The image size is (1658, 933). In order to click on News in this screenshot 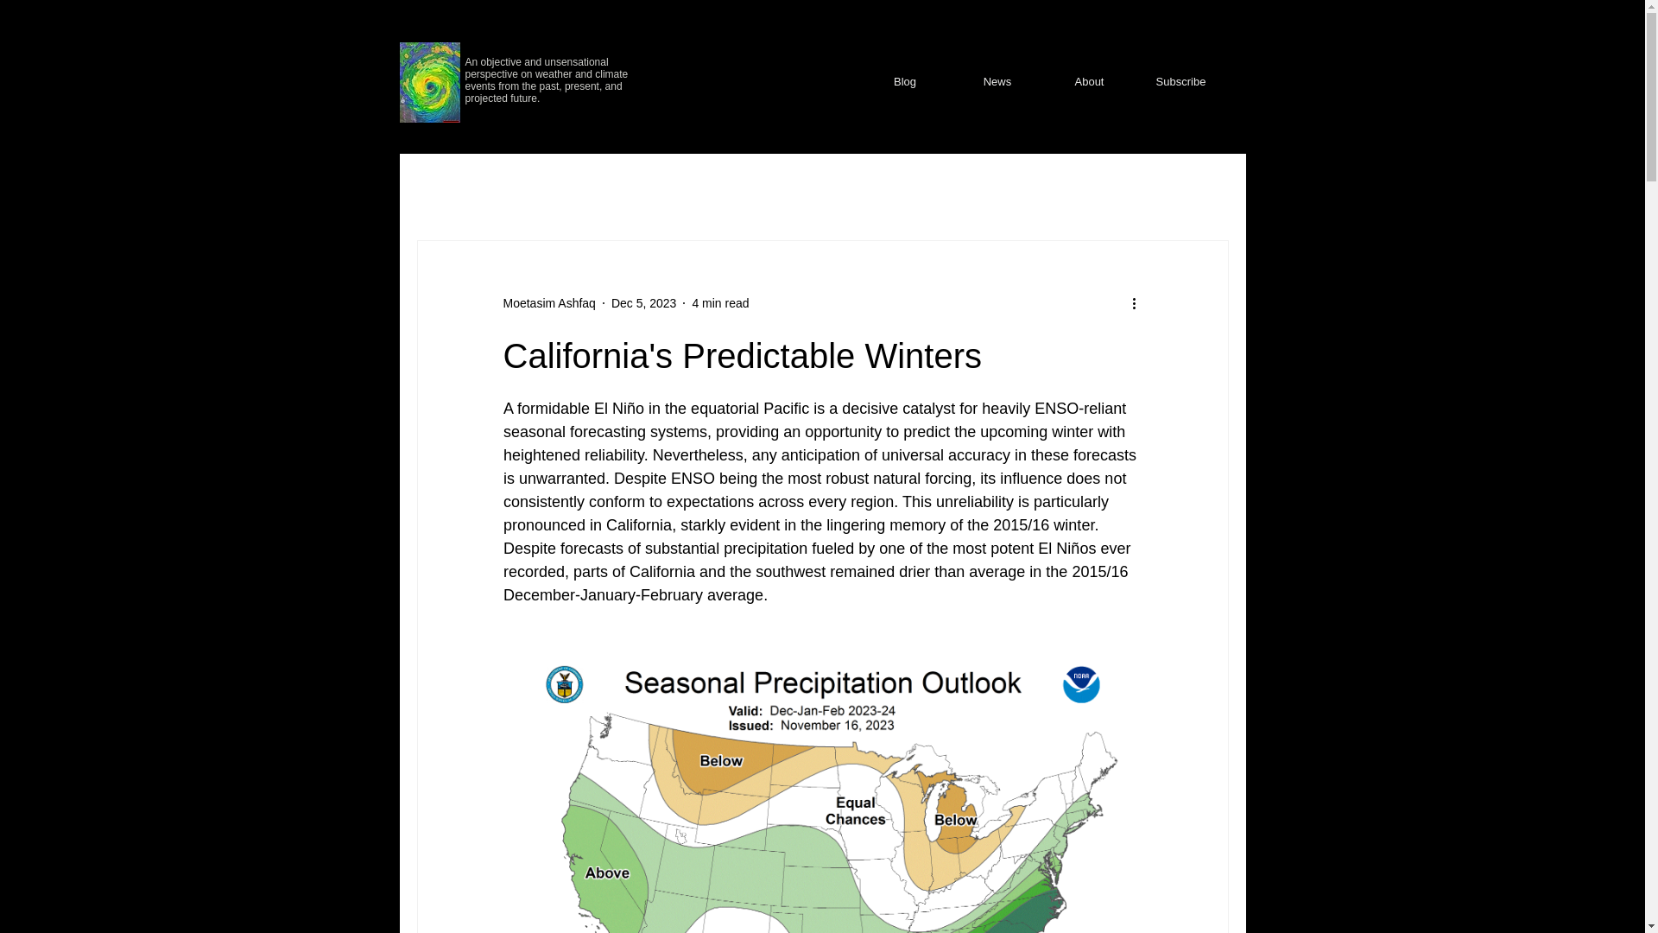, I will do `click(998, 81)`.